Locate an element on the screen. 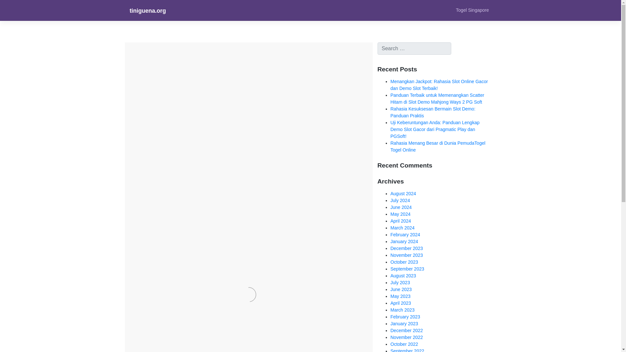  DEMO SLOT is located at coordinates (145, 160).